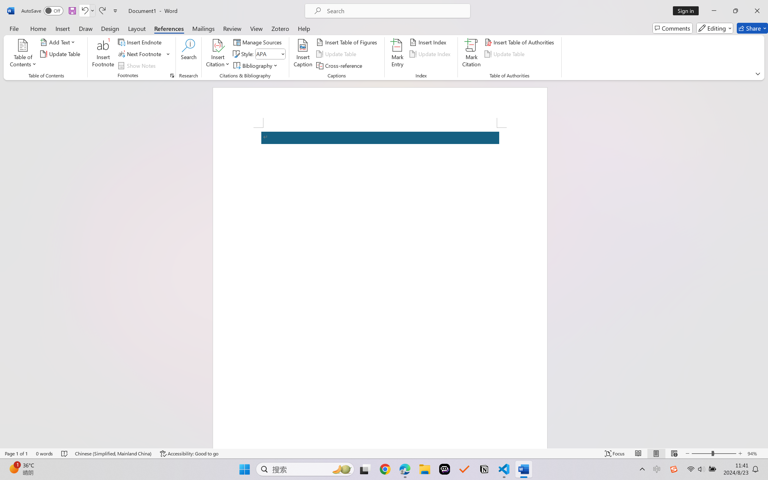 The height and width of the screenshot is (480, 768). What do you see at coordinates (172, 76) in the screenshot?
I see `Footnote and Endnote Dialog...` at bounding box center [172, 76].